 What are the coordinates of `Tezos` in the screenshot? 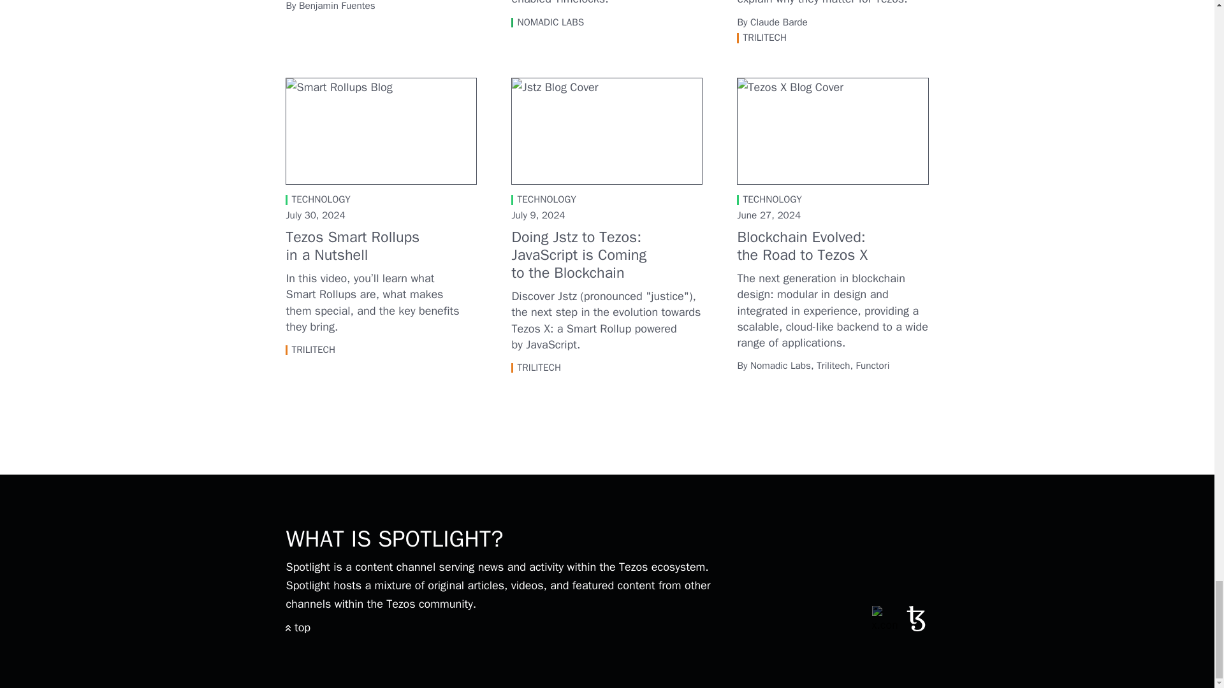 It's located at (915, 627).